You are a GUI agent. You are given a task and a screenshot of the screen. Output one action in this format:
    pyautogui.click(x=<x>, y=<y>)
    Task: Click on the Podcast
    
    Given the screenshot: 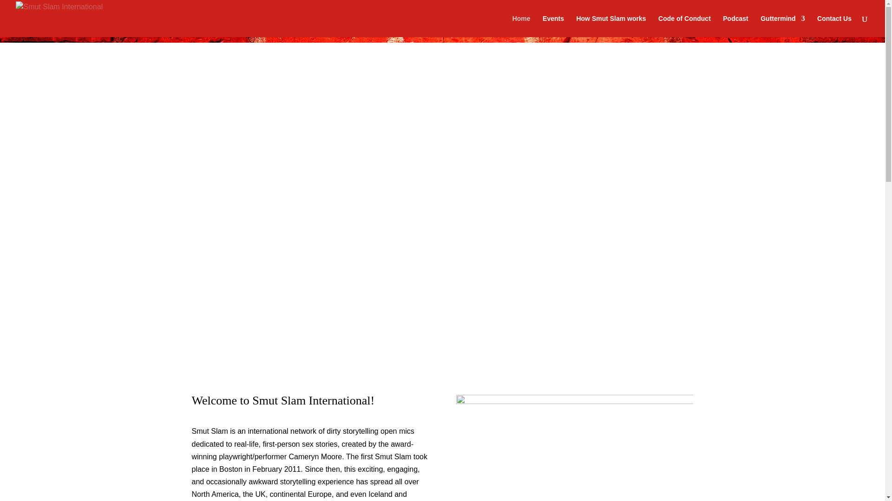 What is the action you would take?
    pyautogui.click(x=735, y=26)
    